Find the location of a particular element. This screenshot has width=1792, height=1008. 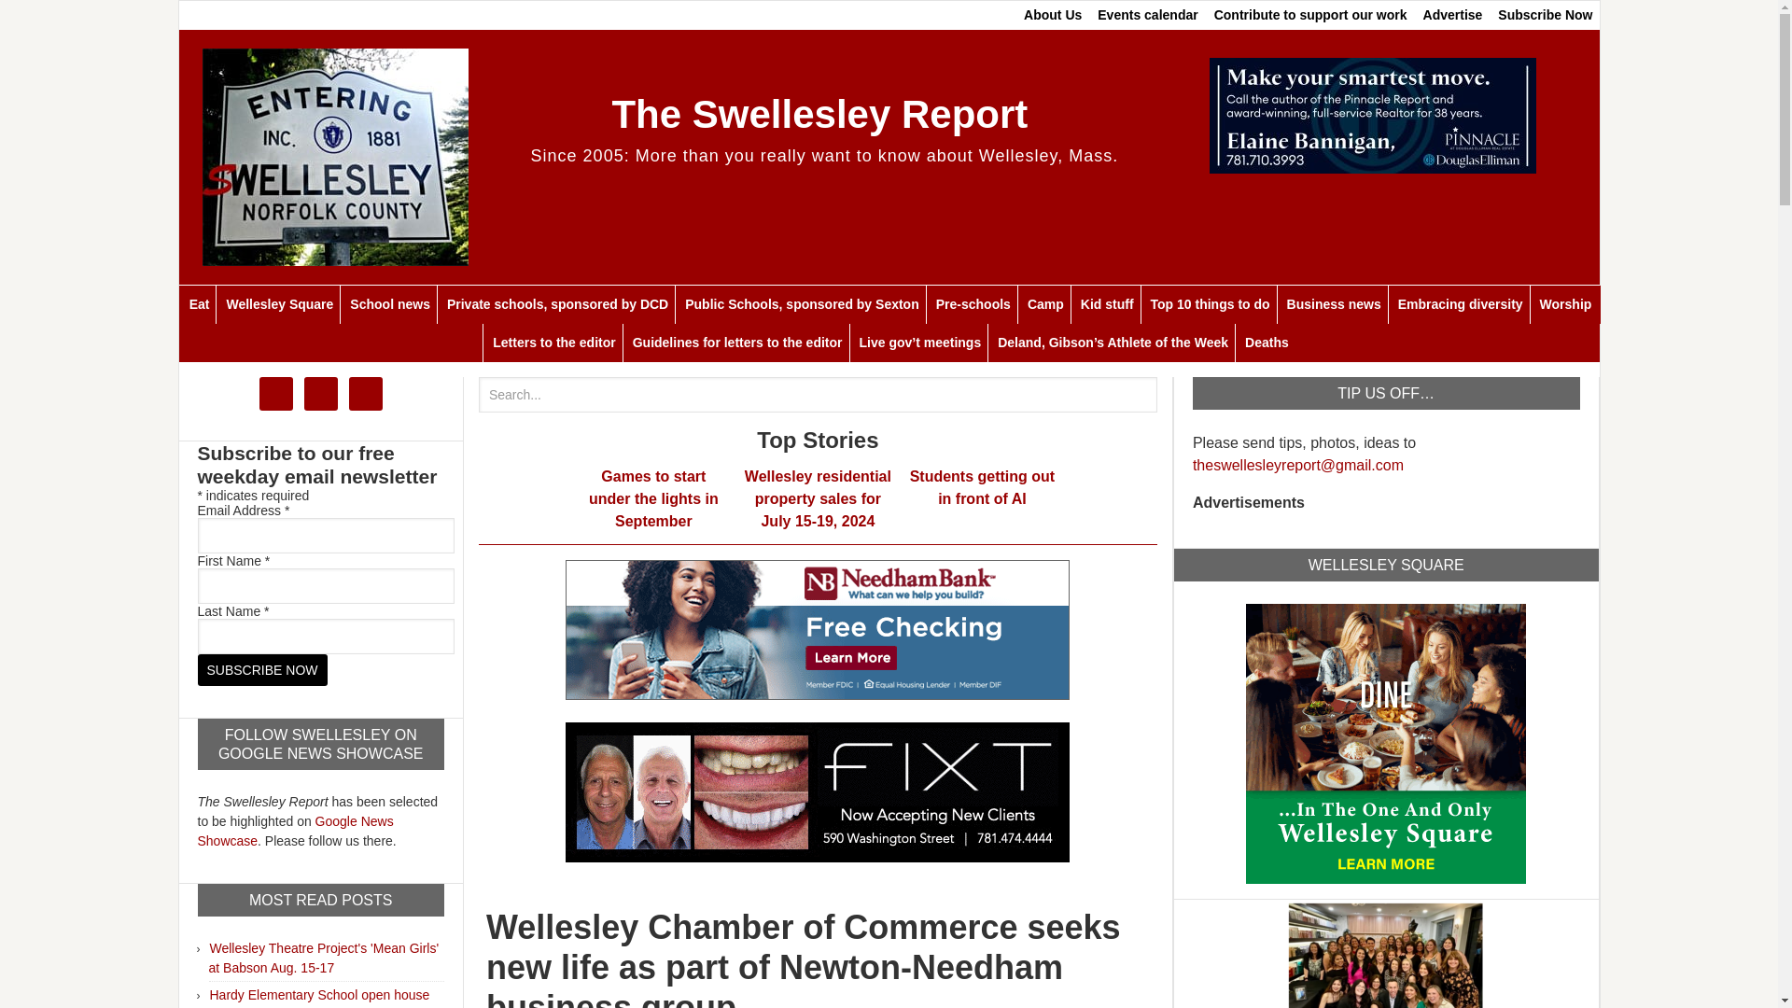

Games to start under the lights in September is located at coordinates (653, 498).